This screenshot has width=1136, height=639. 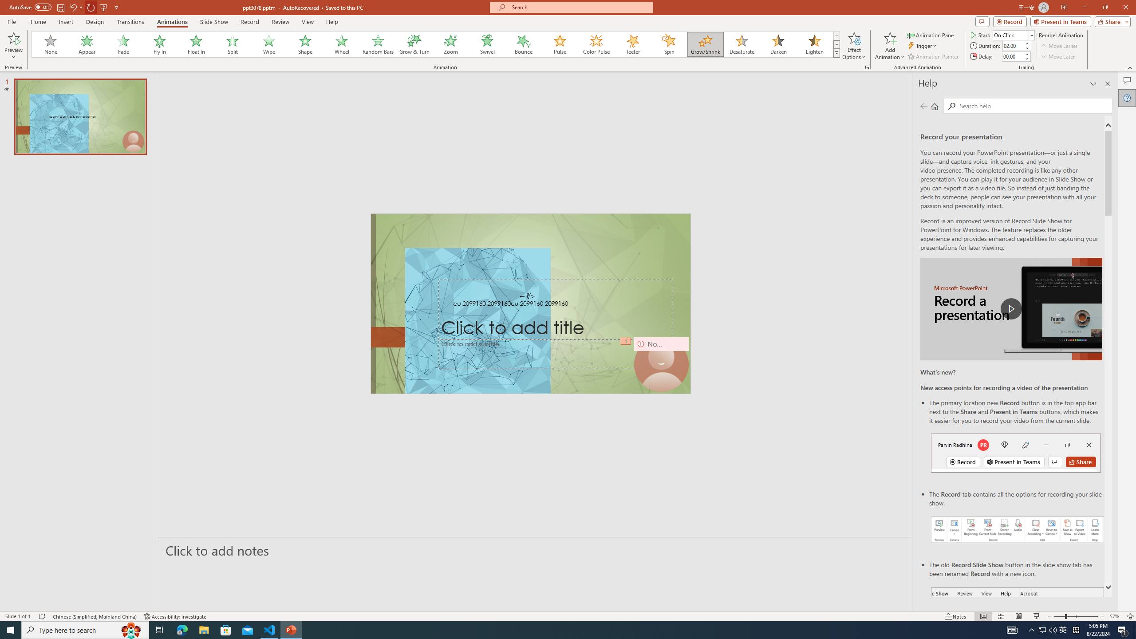 What do you see at coordinates (1018, 530) in the screenshot?
I see `Record your presentations screenshot one` at bounding box center [1018, 530].